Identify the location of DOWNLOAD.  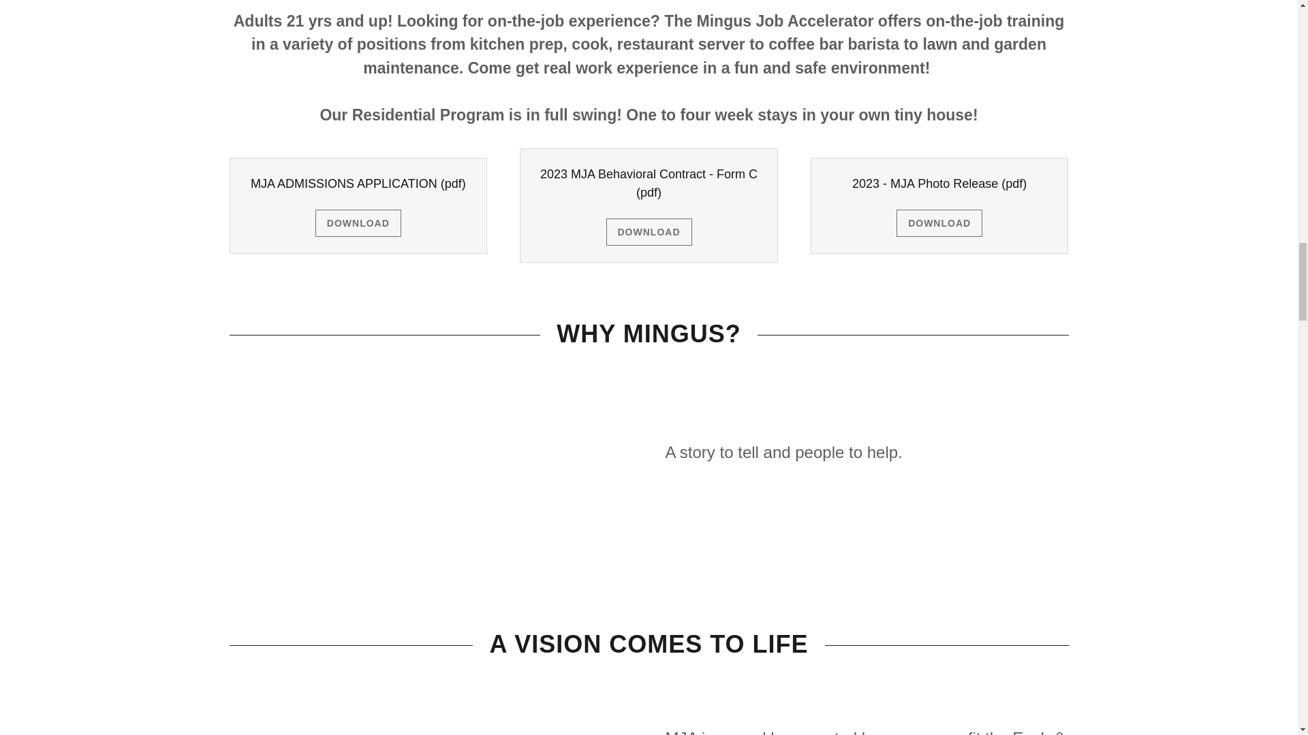
(649, 231).